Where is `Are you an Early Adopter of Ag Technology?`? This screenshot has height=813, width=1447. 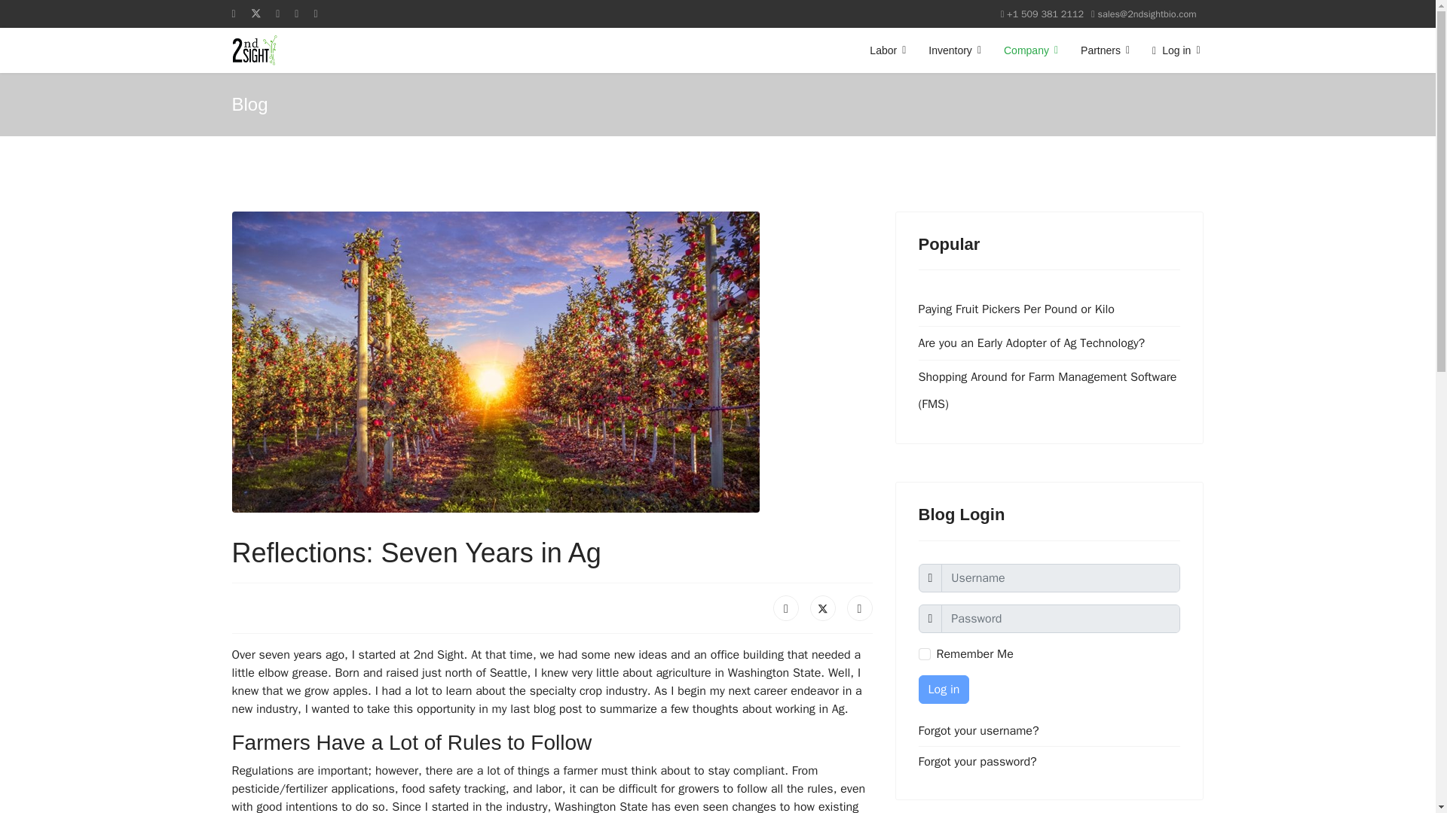
Are you an Early Adopter of Ag Technology? is located at coordinates (1049, 343).